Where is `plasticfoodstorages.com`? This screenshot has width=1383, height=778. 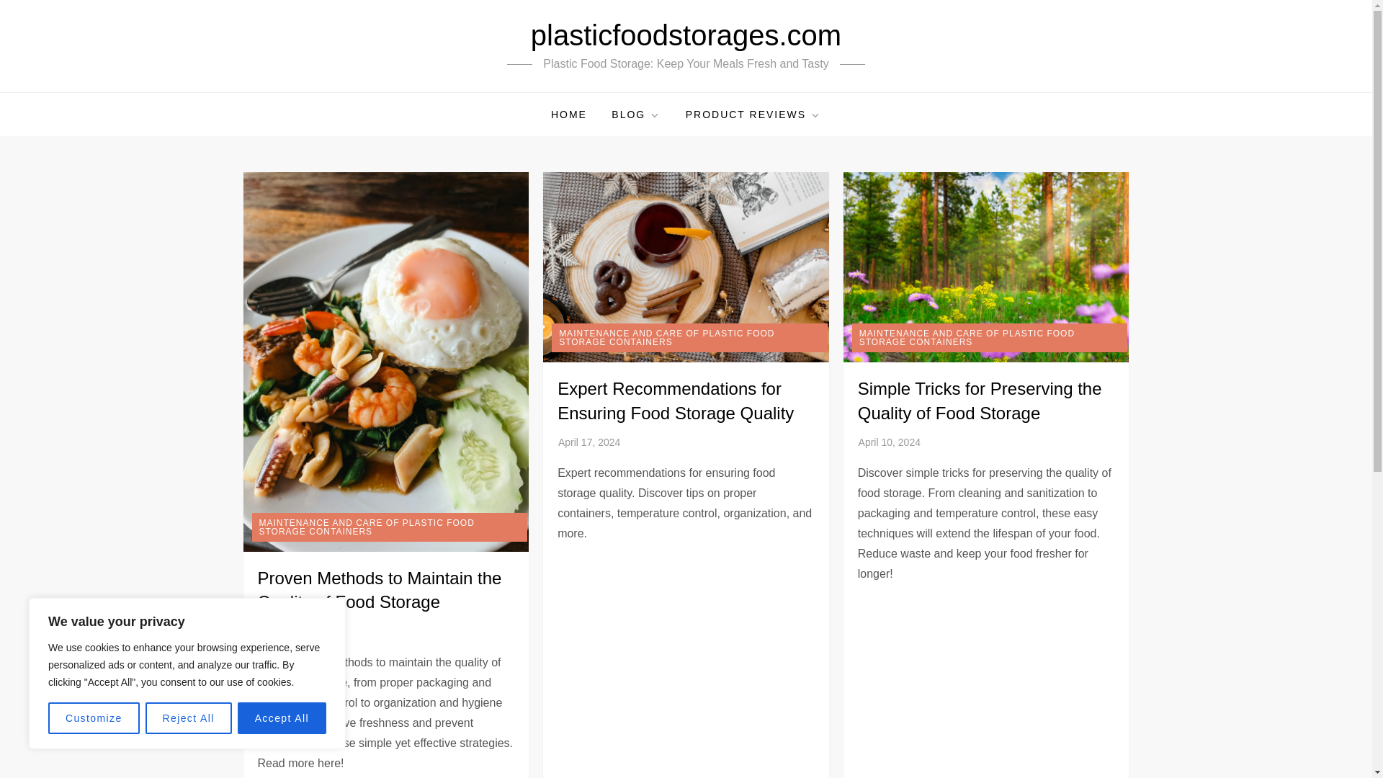 plasticfoodstorages.com is located at coordinates (686, 35).